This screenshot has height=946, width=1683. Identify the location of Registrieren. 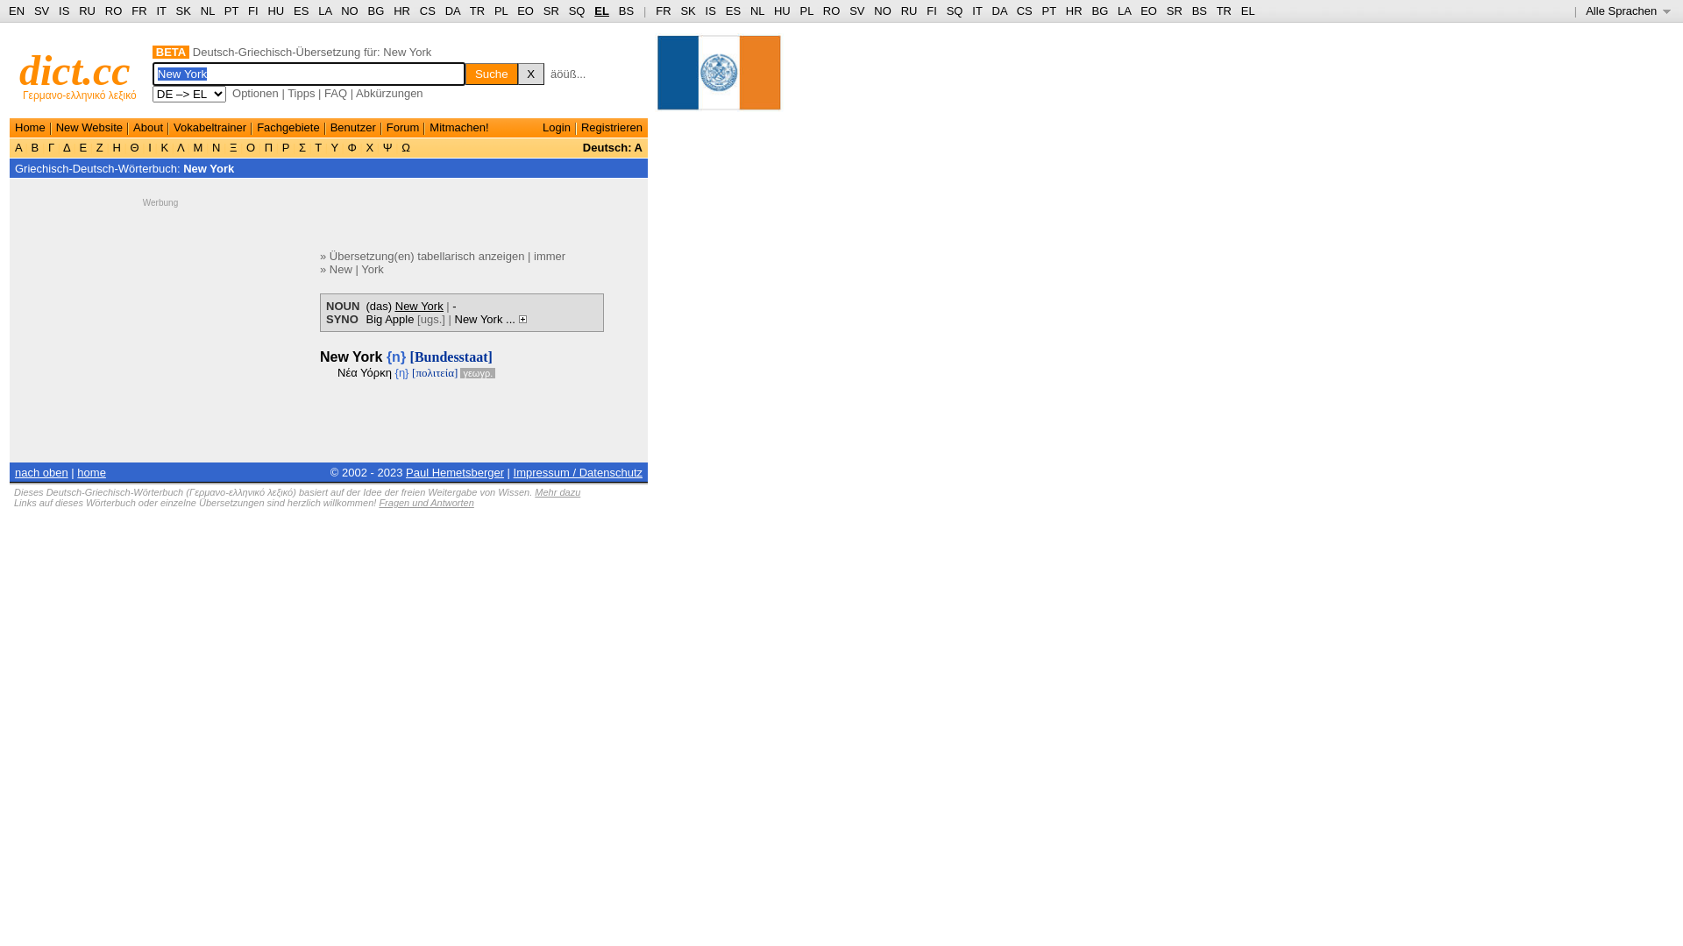
(612, 128).